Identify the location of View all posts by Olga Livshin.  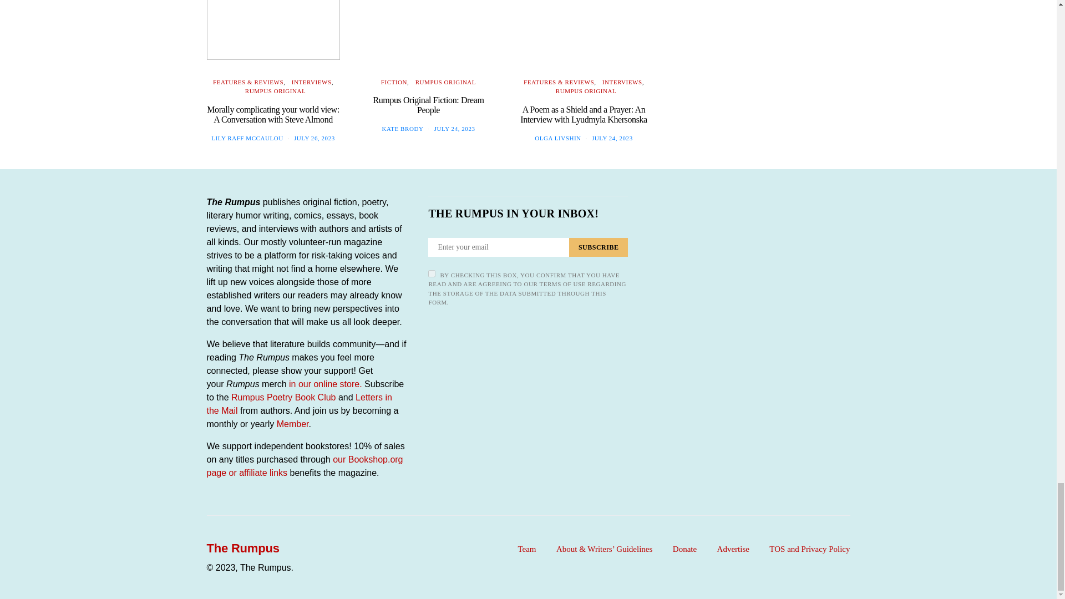
(557, 138).